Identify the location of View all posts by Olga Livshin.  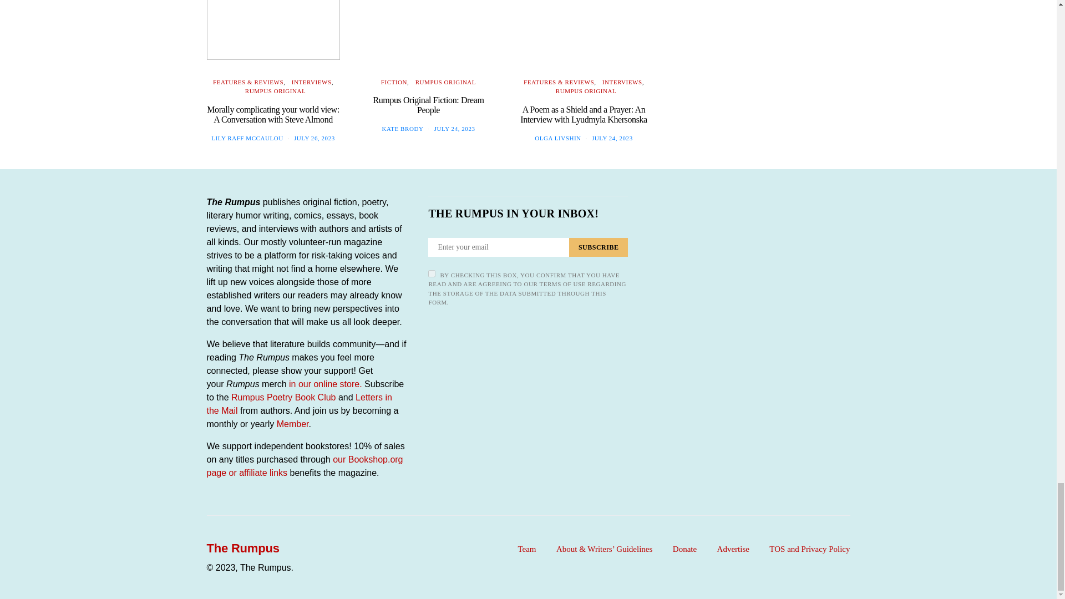
(557, 138).